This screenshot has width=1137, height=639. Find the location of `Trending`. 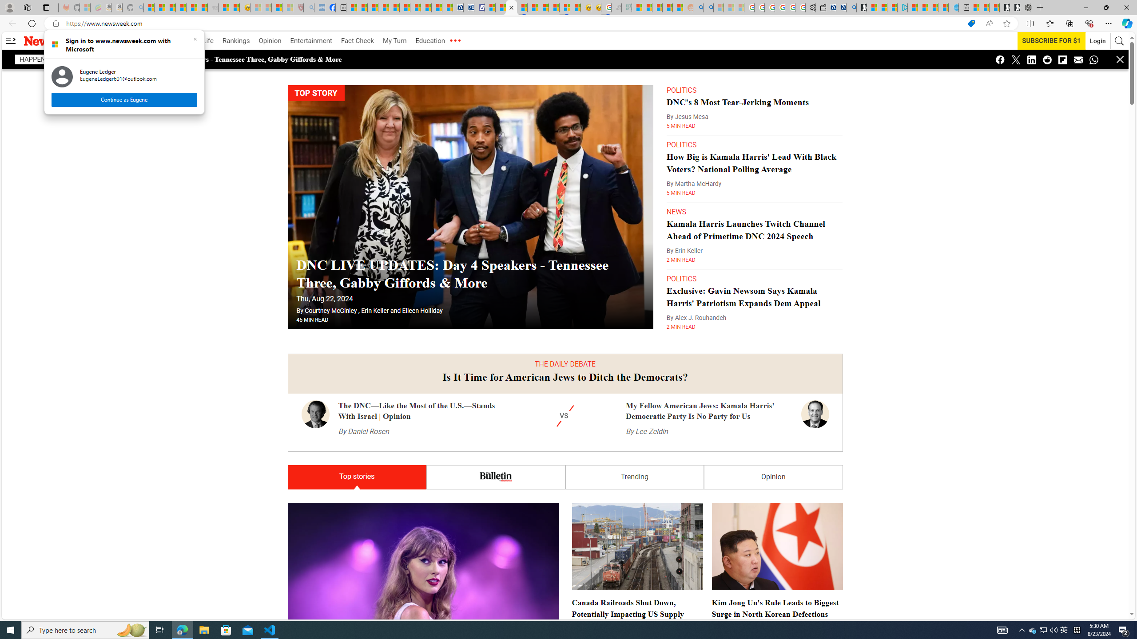

Trending is located at coordinates (634, 477).